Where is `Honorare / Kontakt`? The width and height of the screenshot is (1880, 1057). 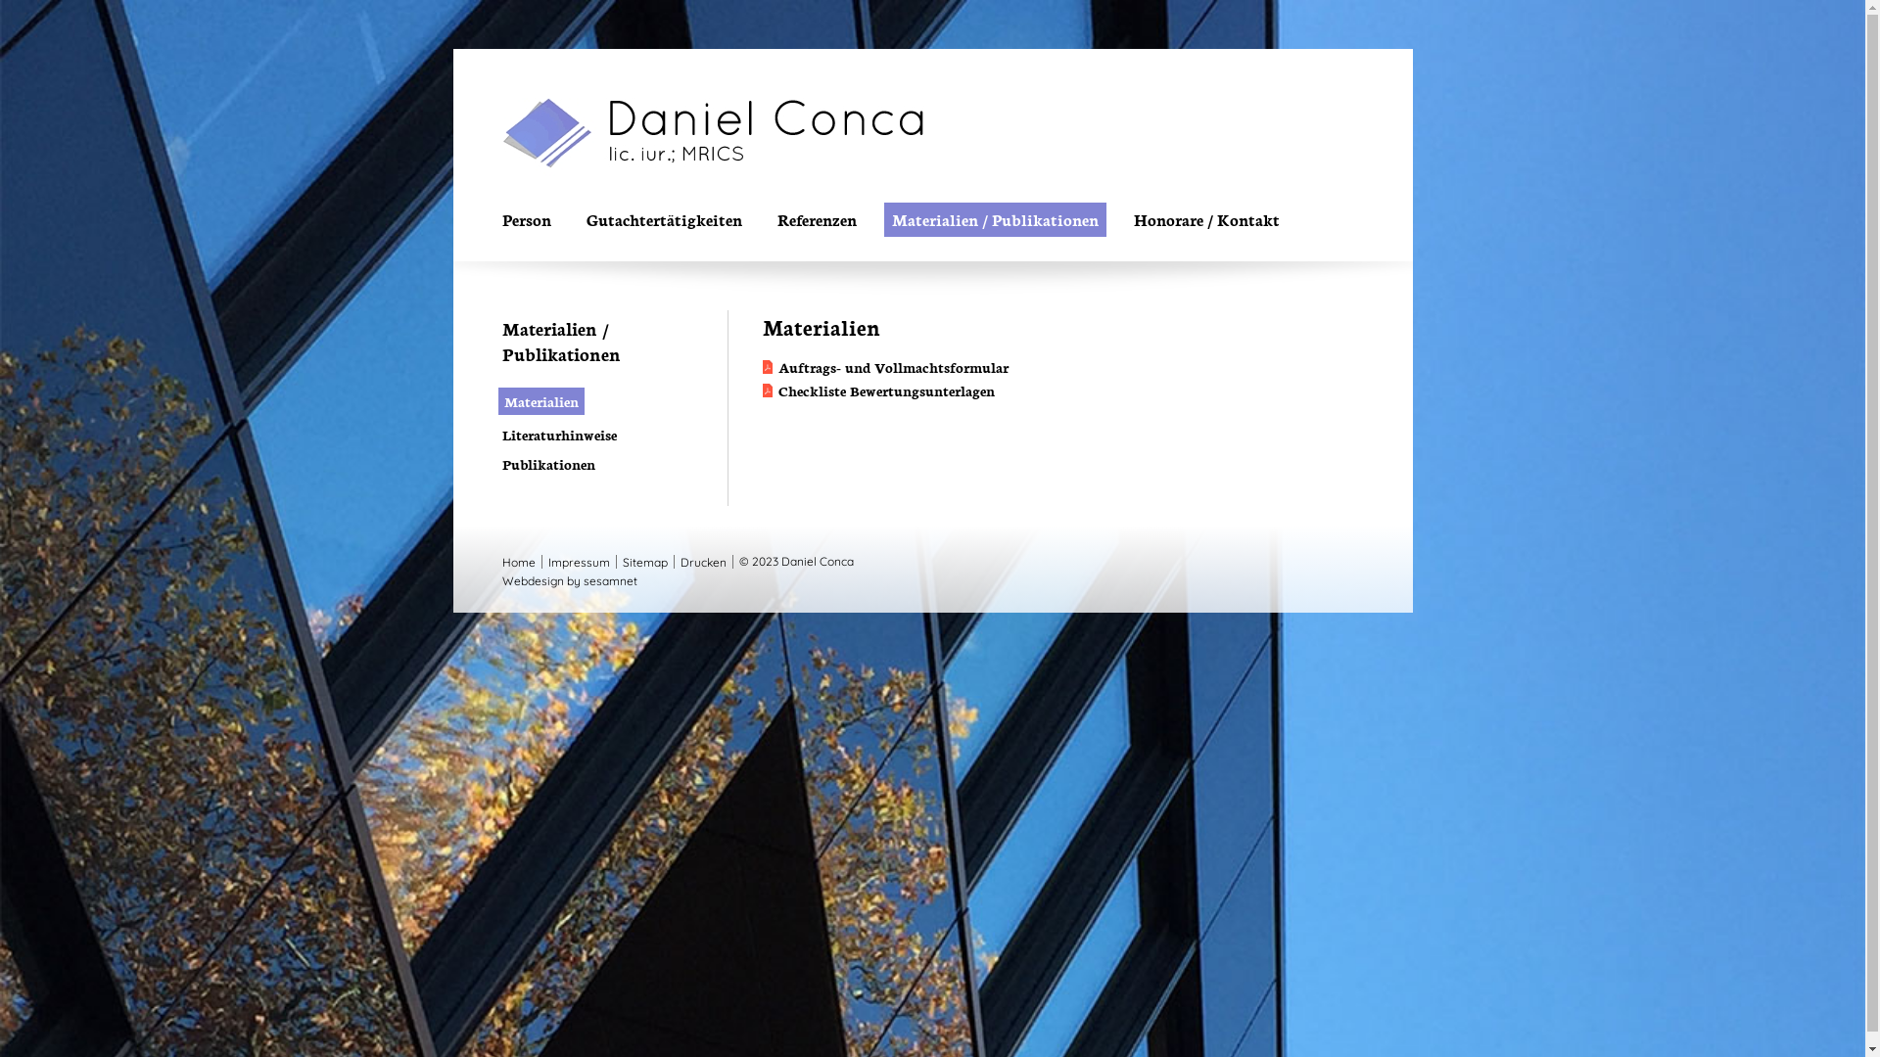
Honorare / Kontakt is located at coordinates (1206, 219).